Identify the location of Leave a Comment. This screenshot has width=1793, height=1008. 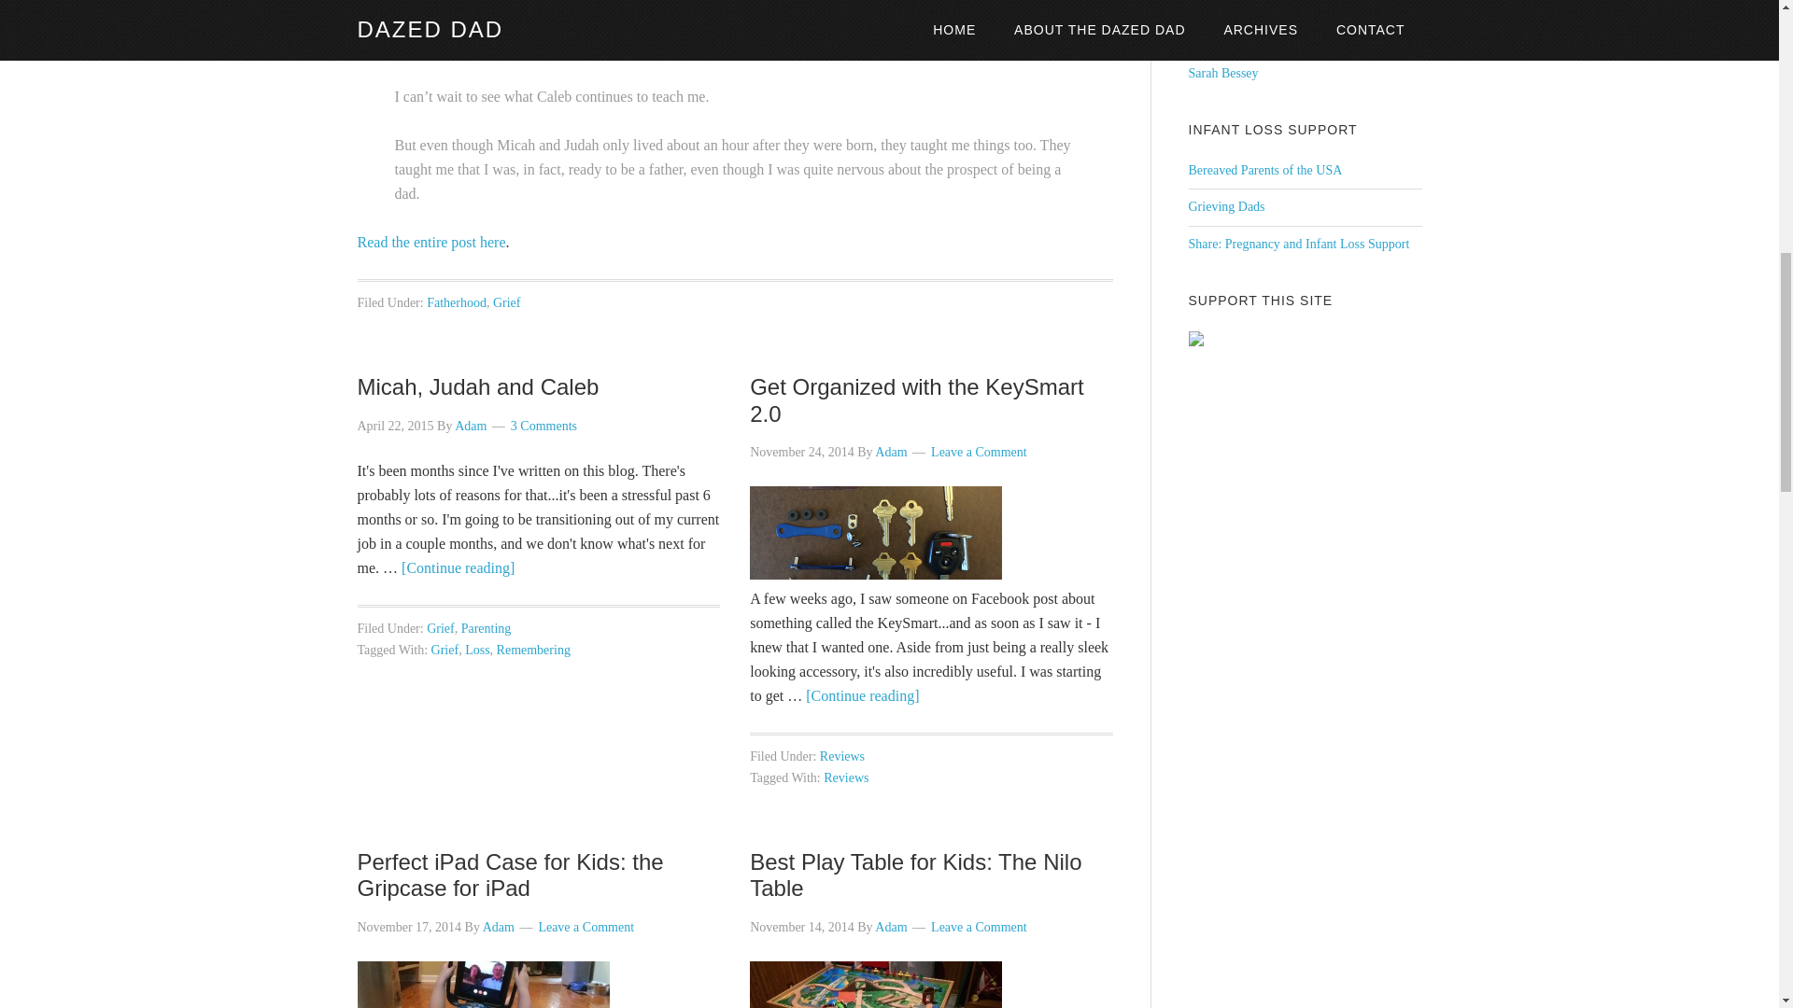
(979, 928).